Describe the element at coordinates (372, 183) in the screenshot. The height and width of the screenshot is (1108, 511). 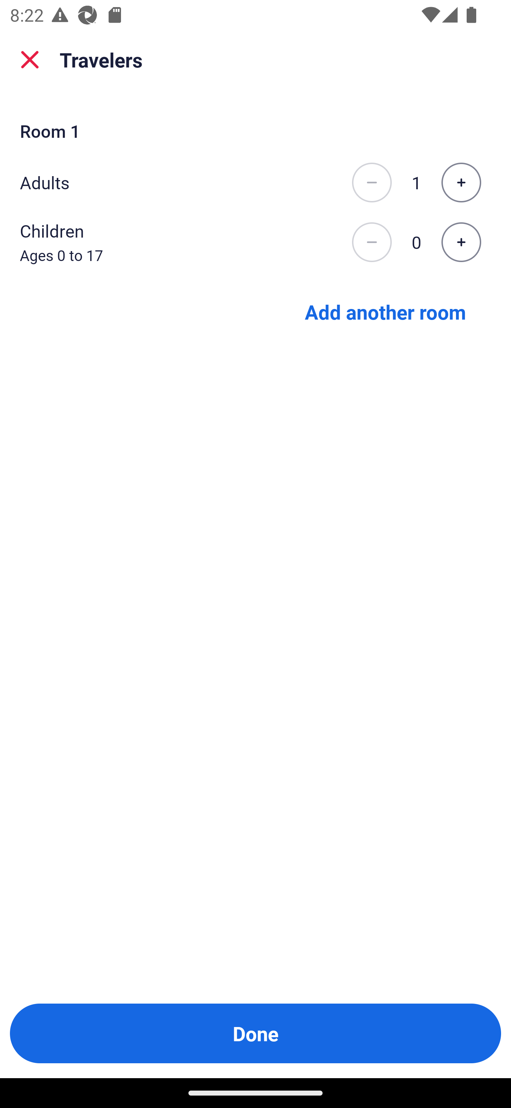
I see `Decrease the number of adults` at that location.